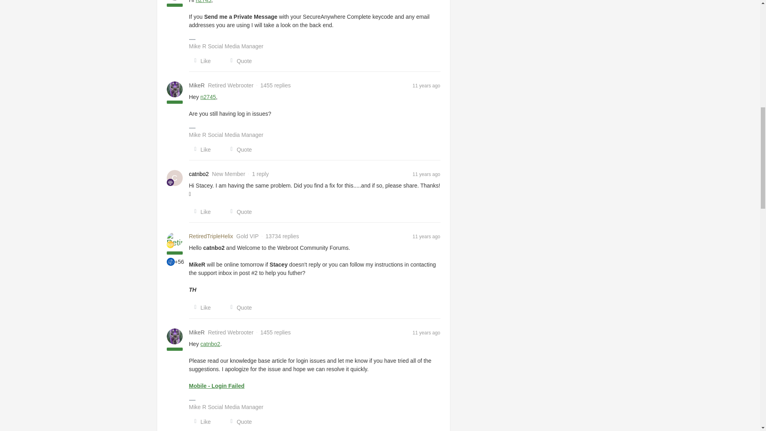  Describe the element at coordinates (170, 182) in the screenshot. I see `New Member` at that location.